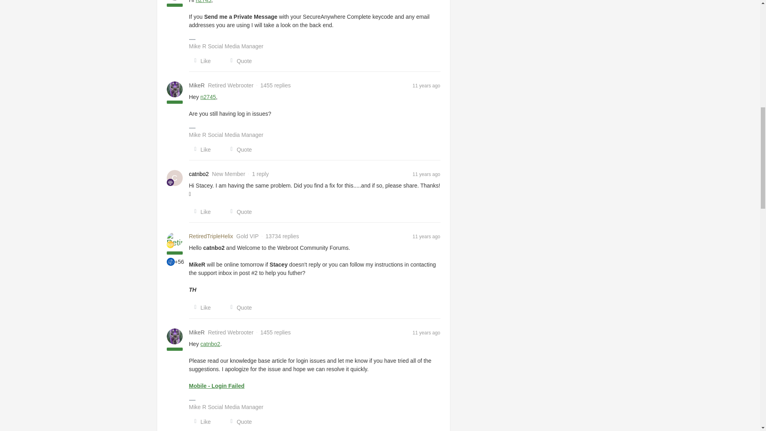  Describe the element at coordinates (170, 182) in the screenshot. I see `New Member` at that location.